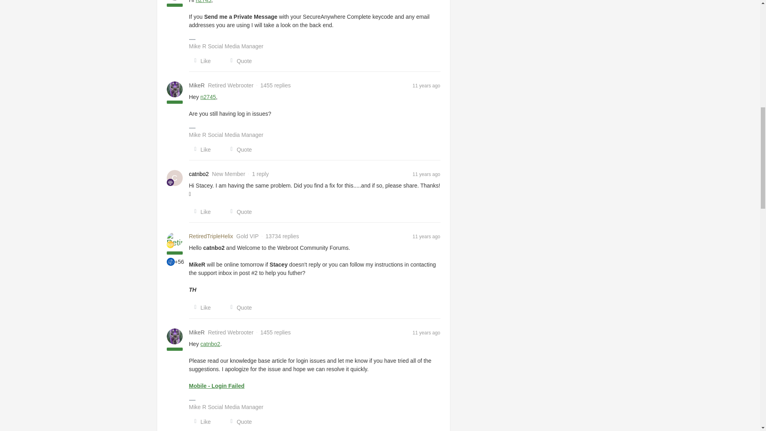  Describe the element at coordinates (170, 182) in the screenshot. I see `New Member` at that location.